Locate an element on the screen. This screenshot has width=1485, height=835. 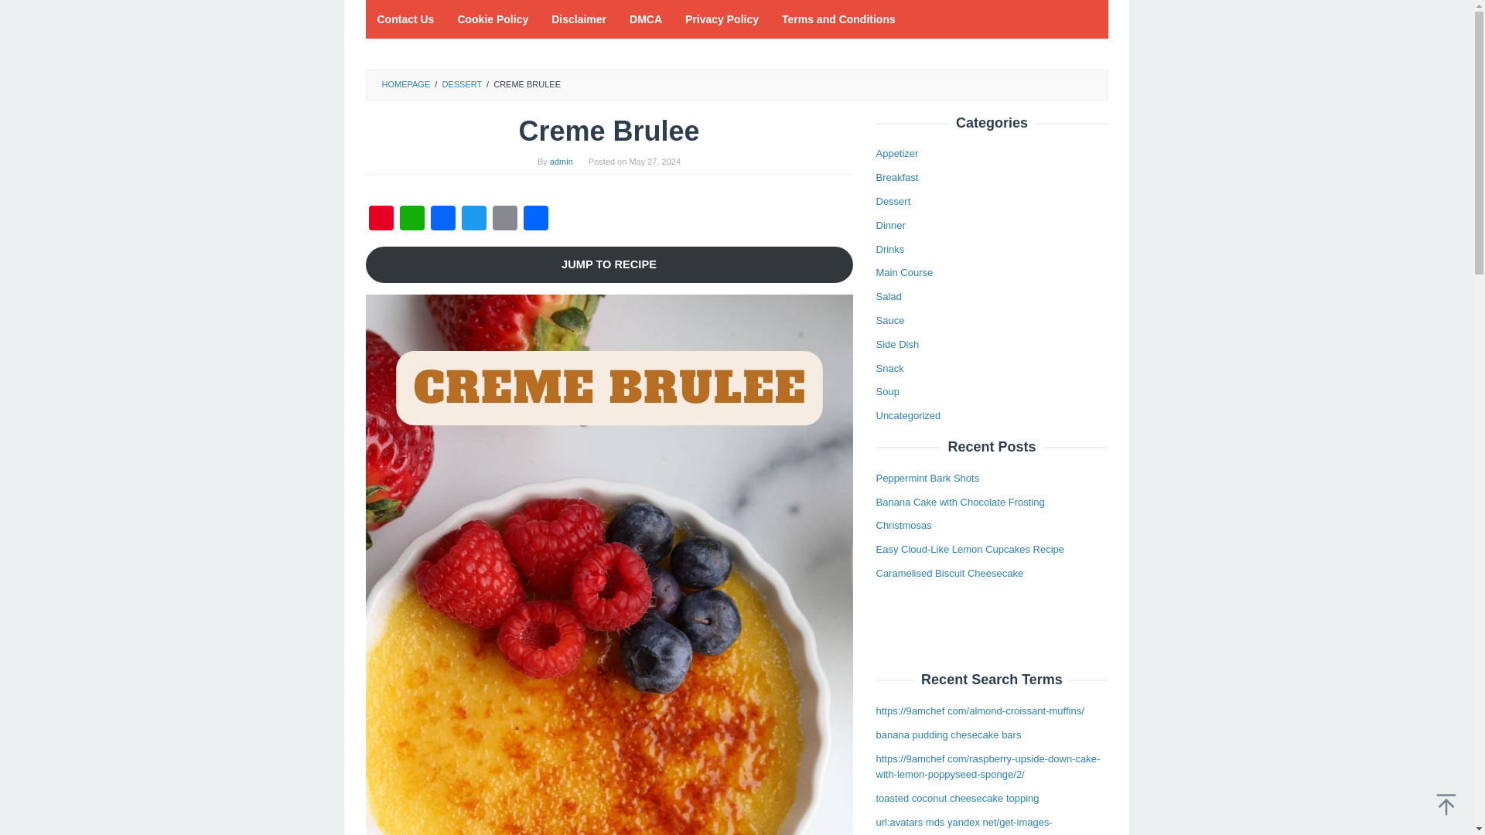
JUMP TO RECIPE is located at coordinates (609, 264).